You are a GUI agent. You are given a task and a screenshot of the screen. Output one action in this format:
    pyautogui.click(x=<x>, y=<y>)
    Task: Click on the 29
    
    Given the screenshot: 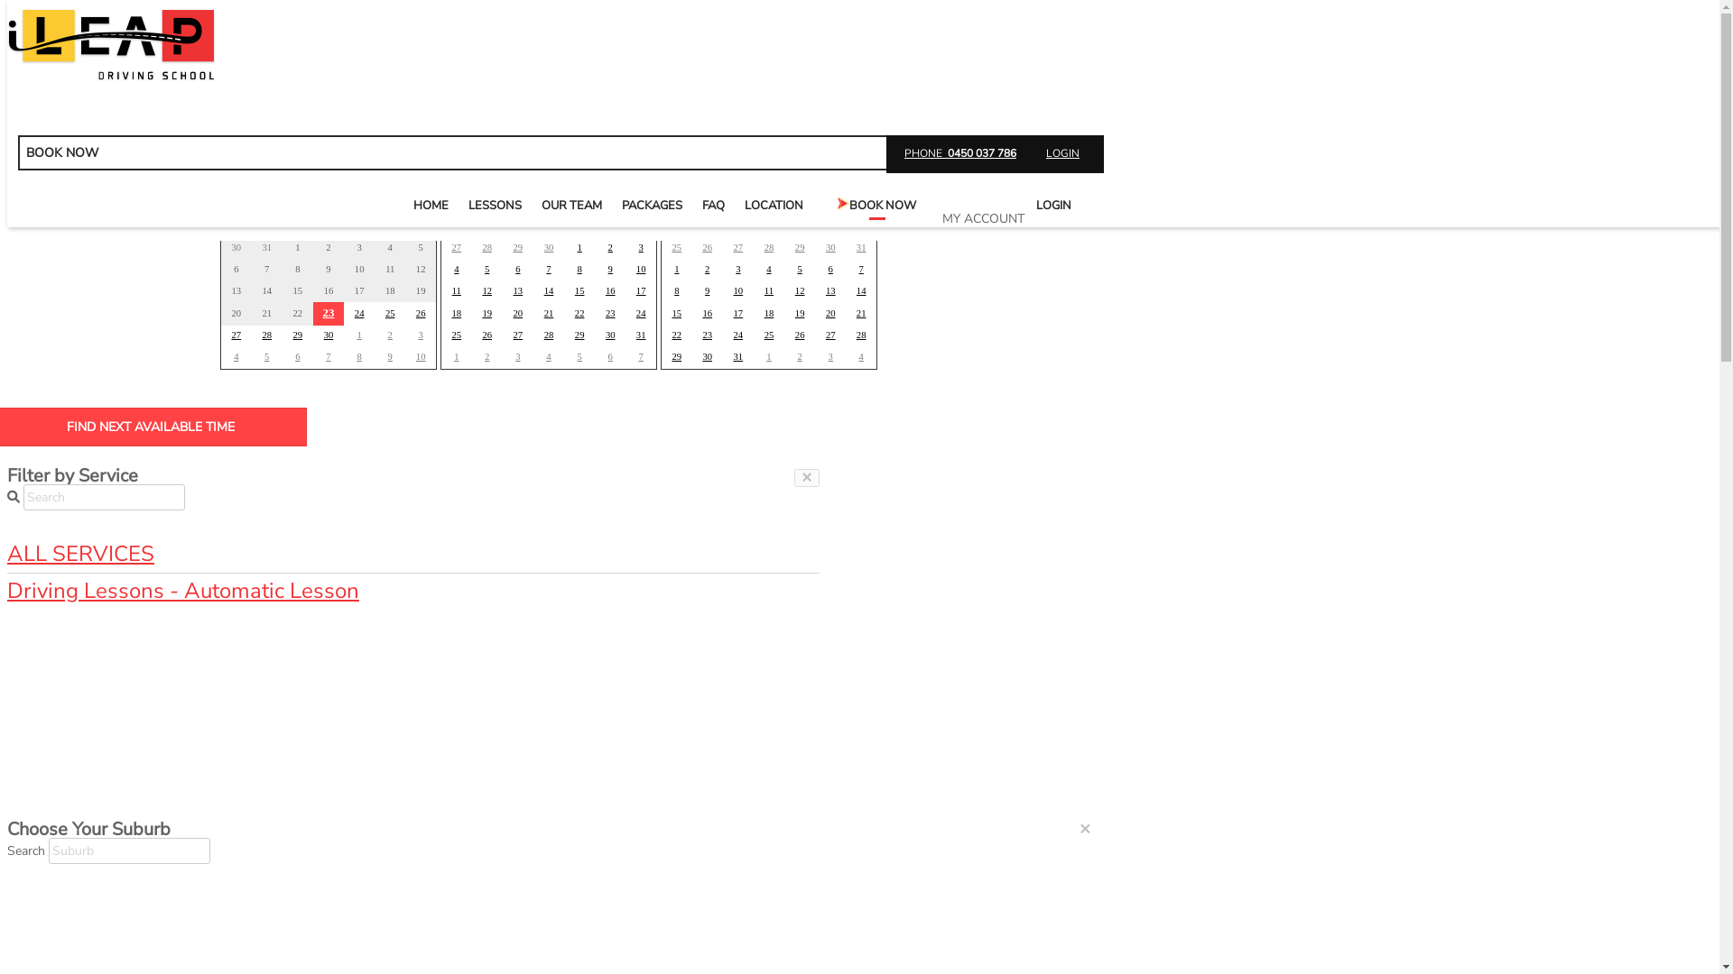 What is the action you would take?
    pyautogui.click(x=298, y=335)
    